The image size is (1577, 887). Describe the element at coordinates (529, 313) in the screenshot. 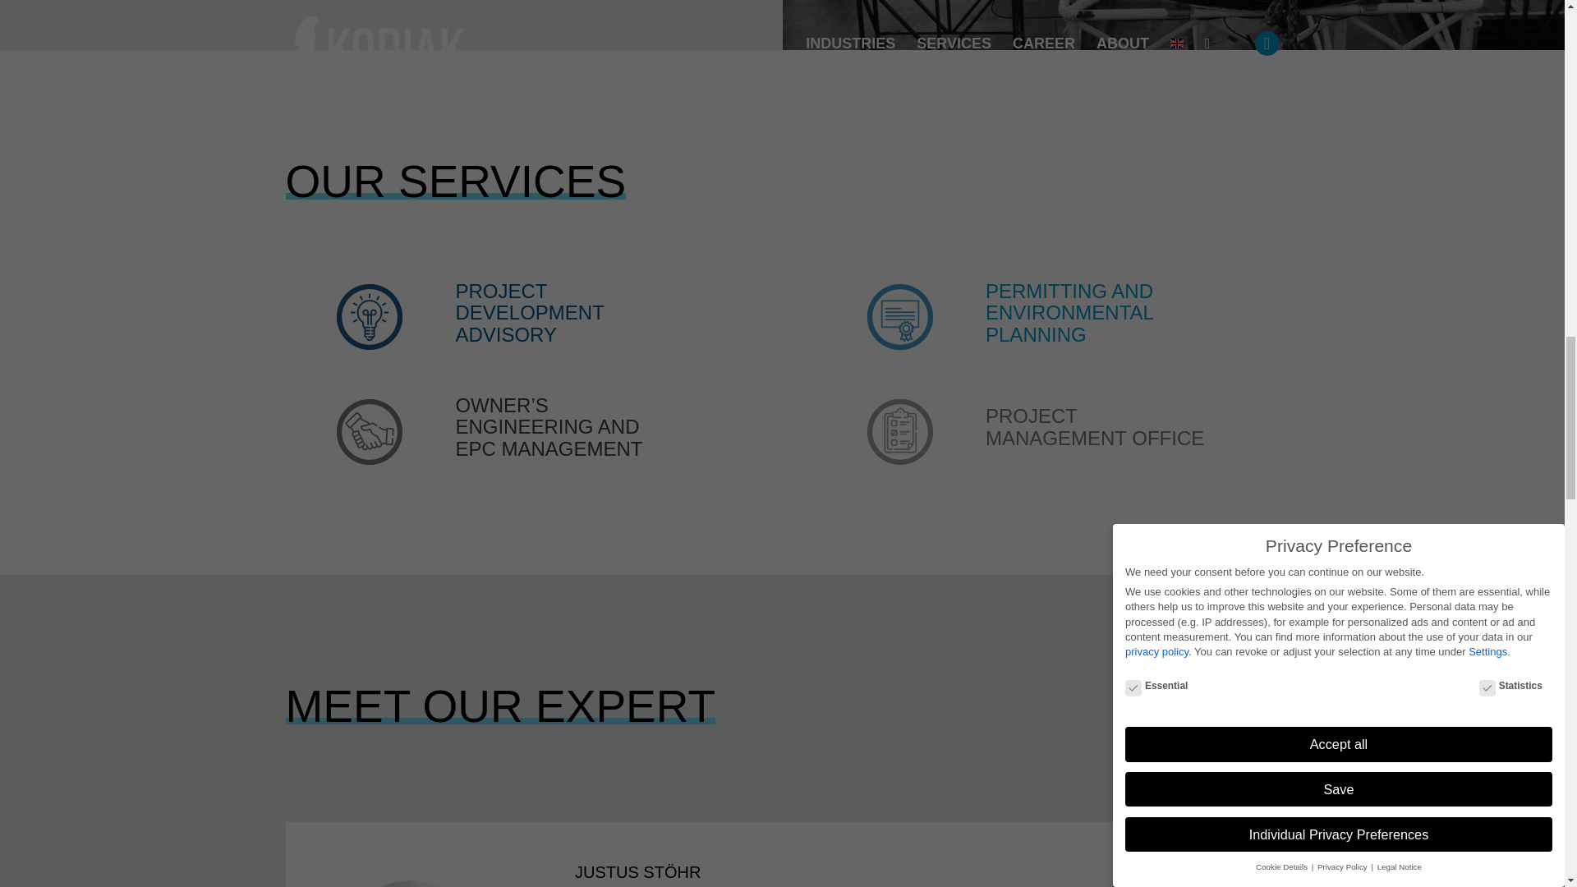

I see `PROJECT DEVELOPMENT ADVISORY` at that location.